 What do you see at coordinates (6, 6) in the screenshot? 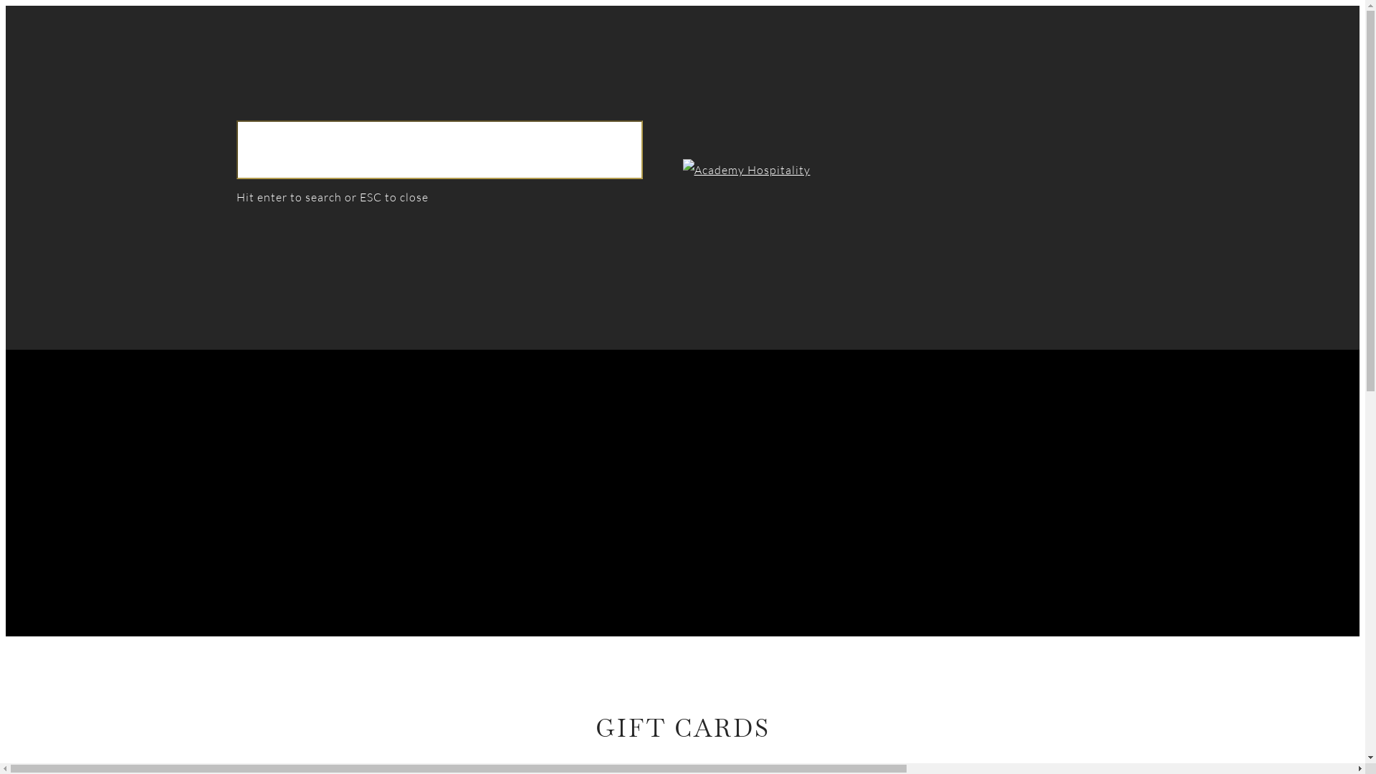
I see `Skip to main content` at bounding box center [6, 6].